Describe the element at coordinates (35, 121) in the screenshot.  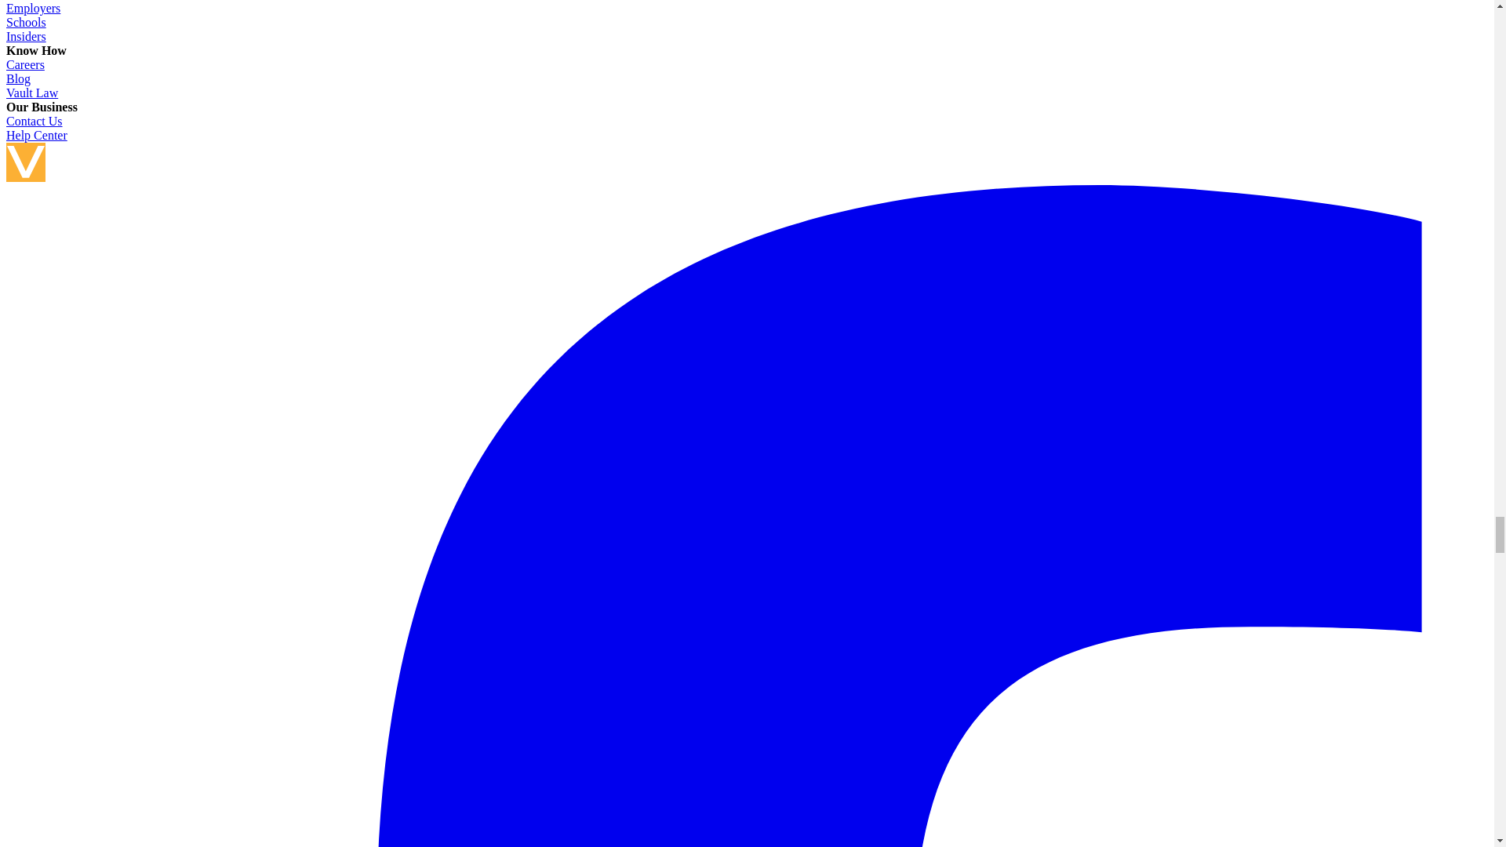
I see `Contact Us` at that location.